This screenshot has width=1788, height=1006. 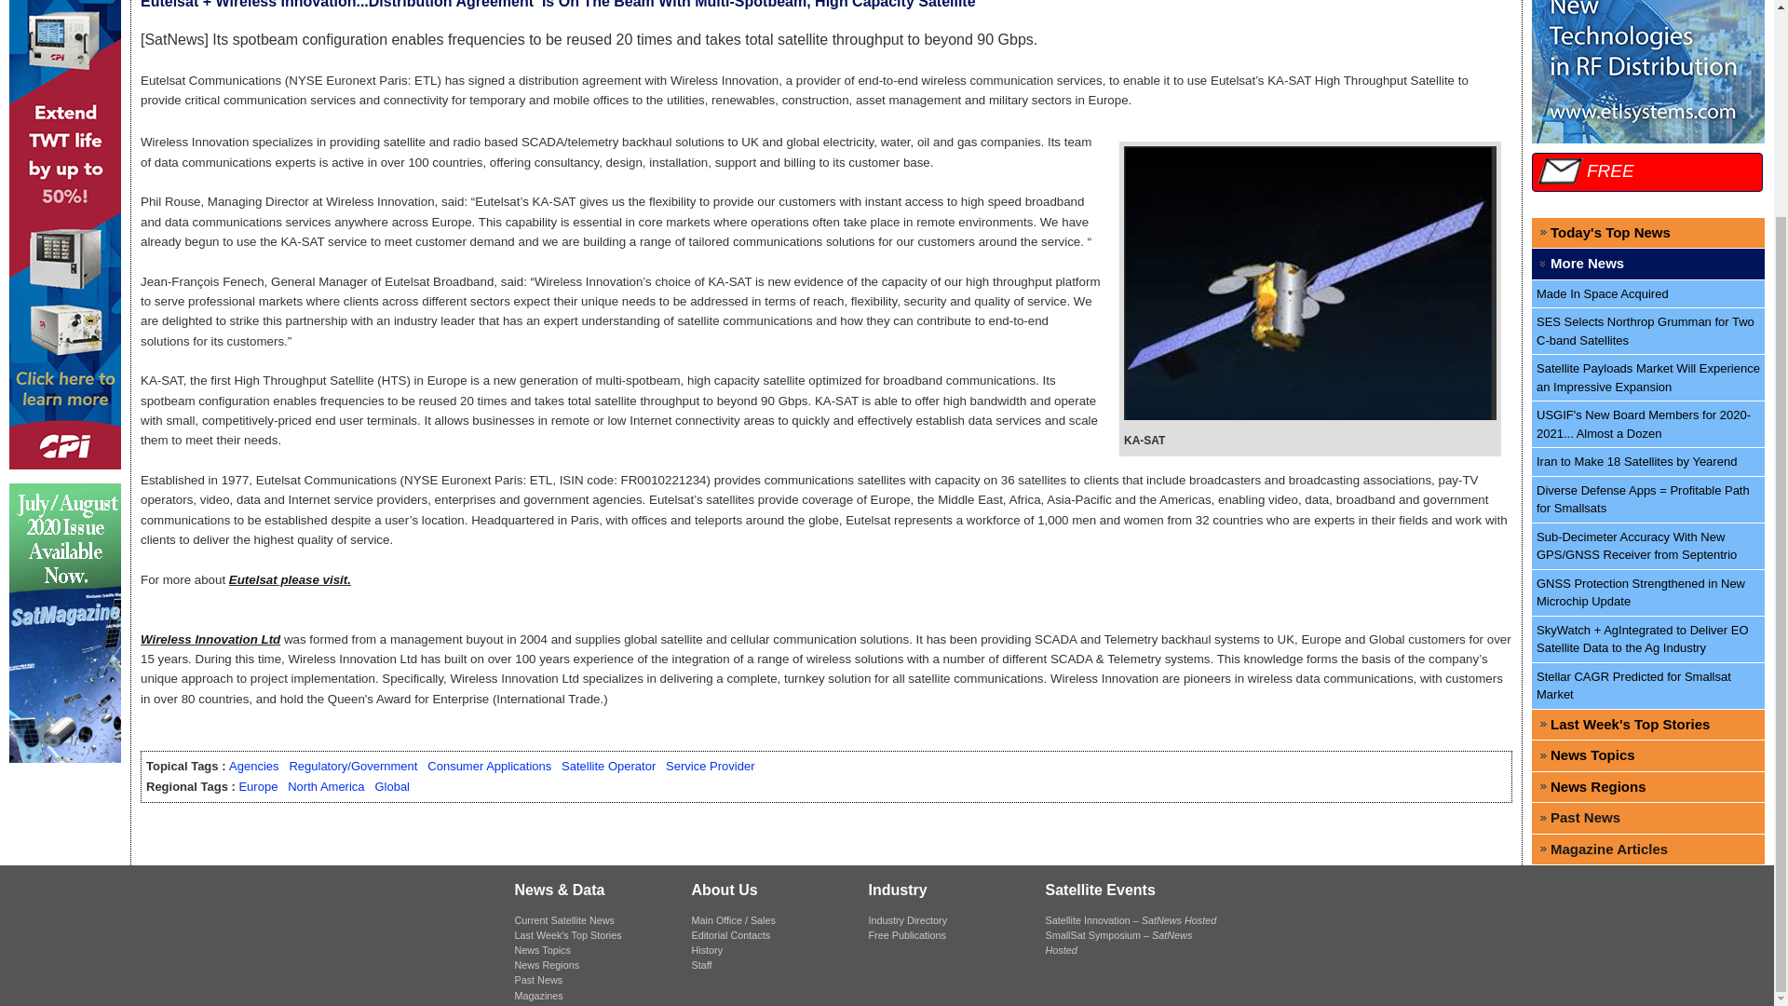 What do you see at coordinates (253, 766) in the screenshot?
I see `Agencies` at bounding box center [253, 766].